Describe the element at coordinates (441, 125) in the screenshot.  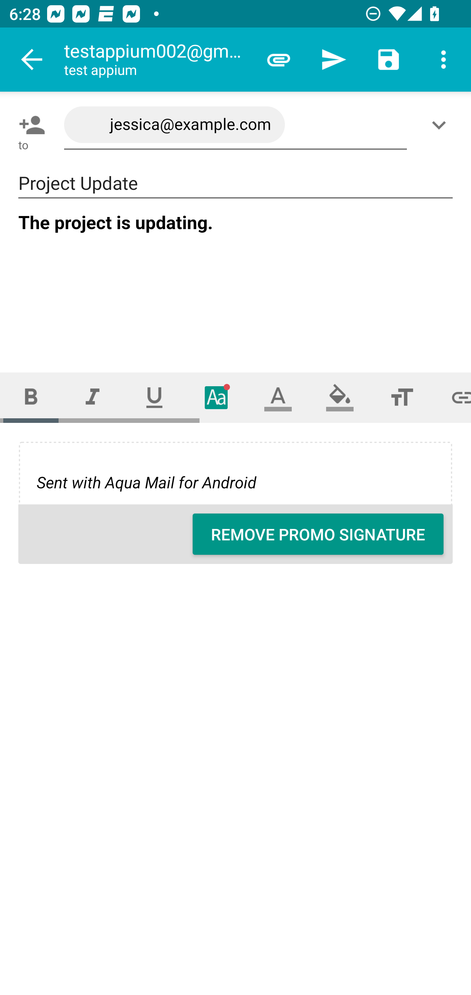
I see `Show/Add CC/BCC` at that location.